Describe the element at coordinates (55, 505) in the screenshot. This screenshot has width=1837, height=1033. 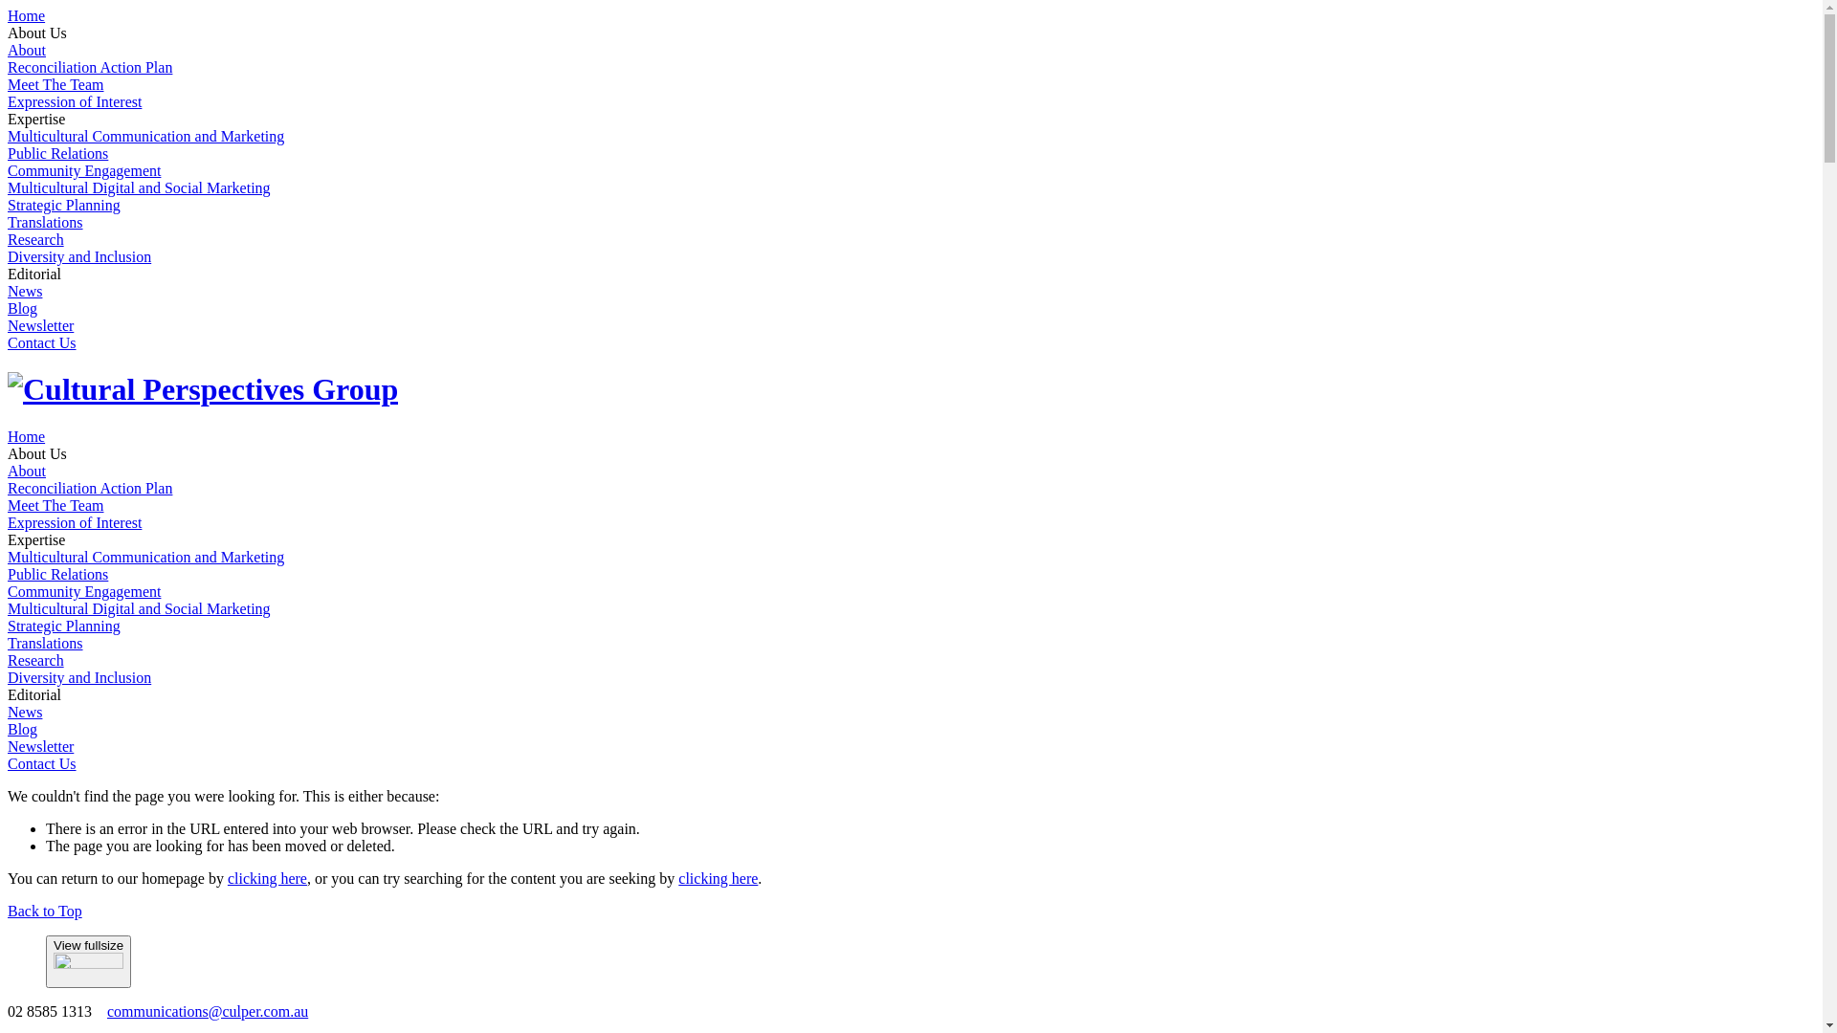
I see `Meet The Team` at that location.